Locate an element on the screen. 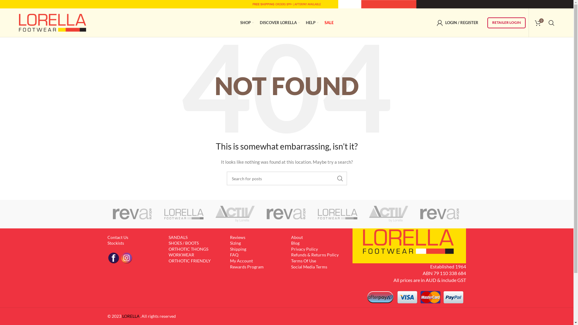  Sizing is located at coordinates (235, 243).